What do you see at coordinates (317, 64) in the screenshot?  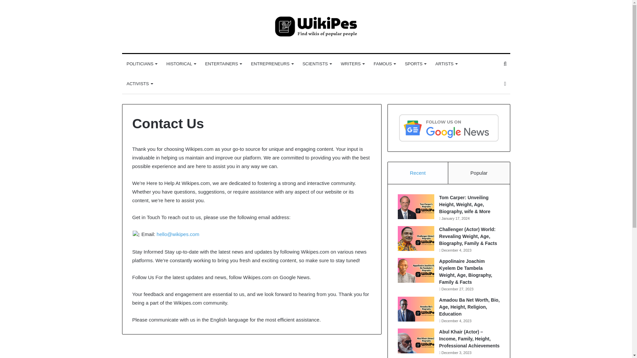 I see `SCIENTISTS` at bounding box center [317, 64].